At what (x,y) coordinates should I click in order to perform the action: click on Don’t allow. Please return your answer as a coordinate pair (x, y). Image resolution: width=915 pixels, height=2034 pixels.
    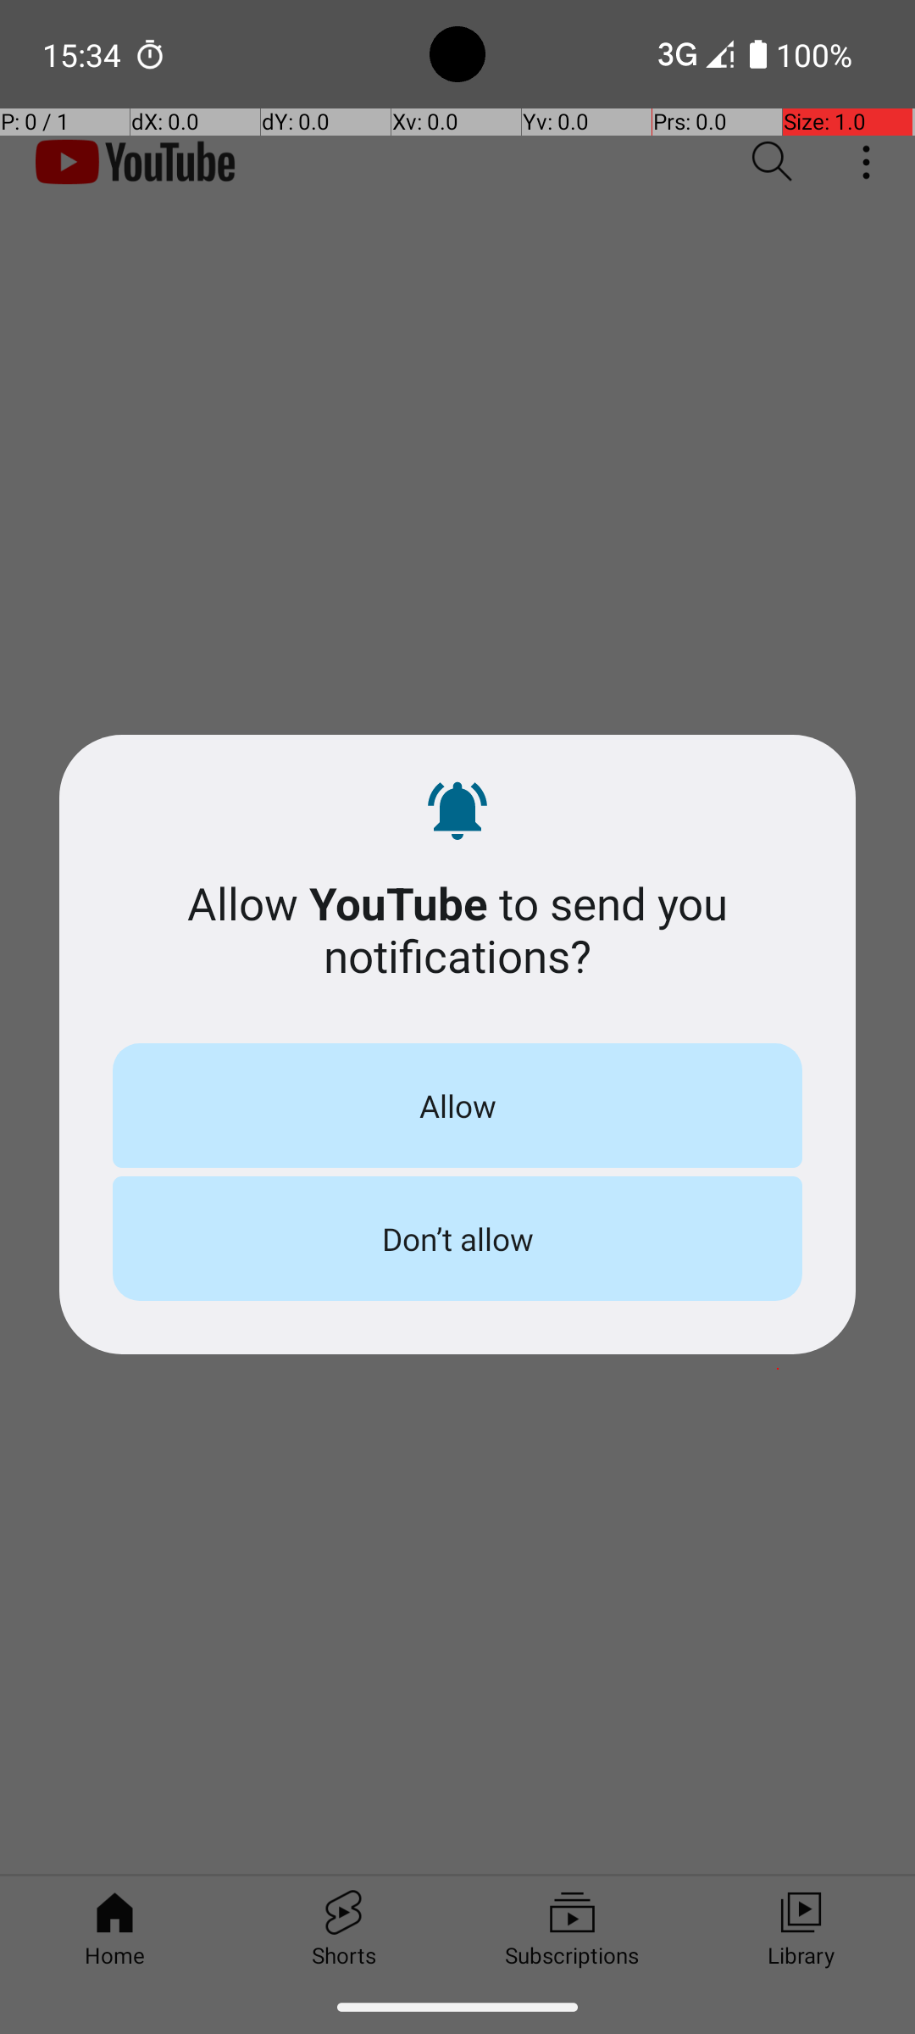
    Looking at the image, I should click on (457, 1238).